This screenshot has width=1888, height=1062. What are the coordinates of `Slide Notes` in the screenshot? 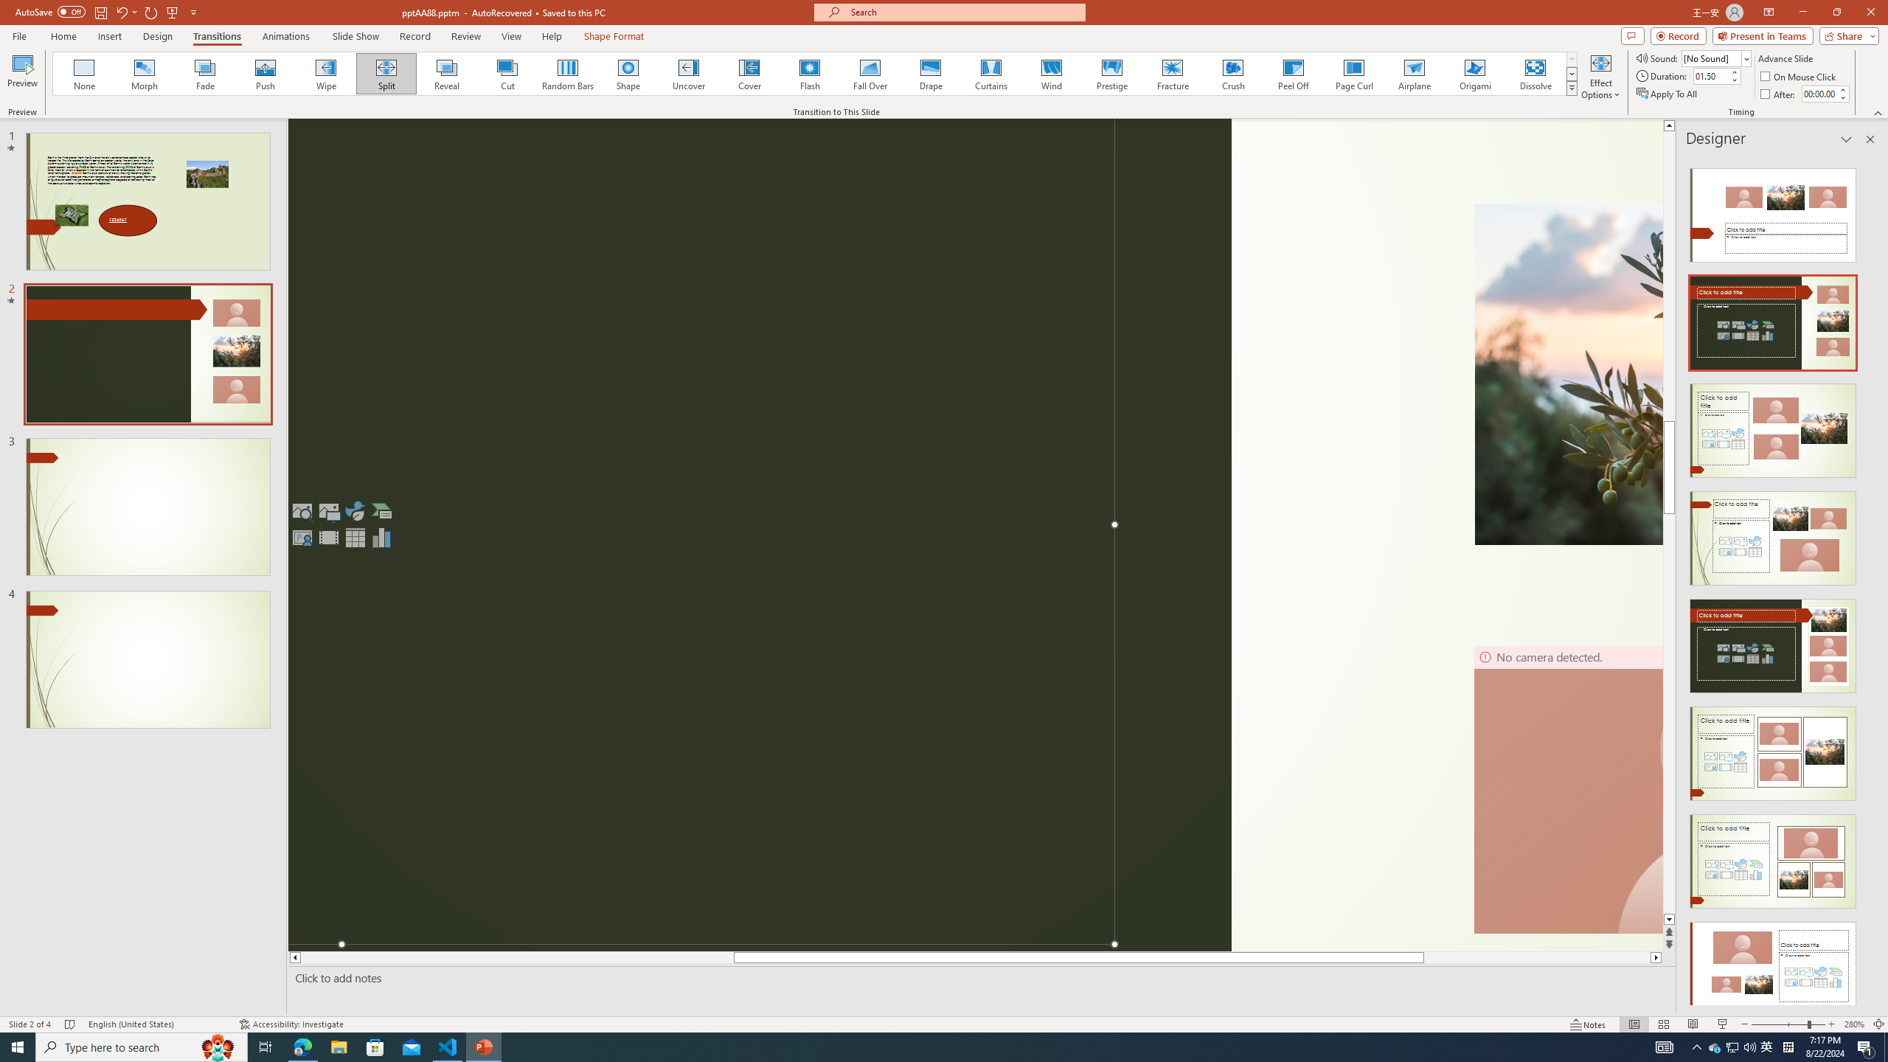 It's located at (979, 978).